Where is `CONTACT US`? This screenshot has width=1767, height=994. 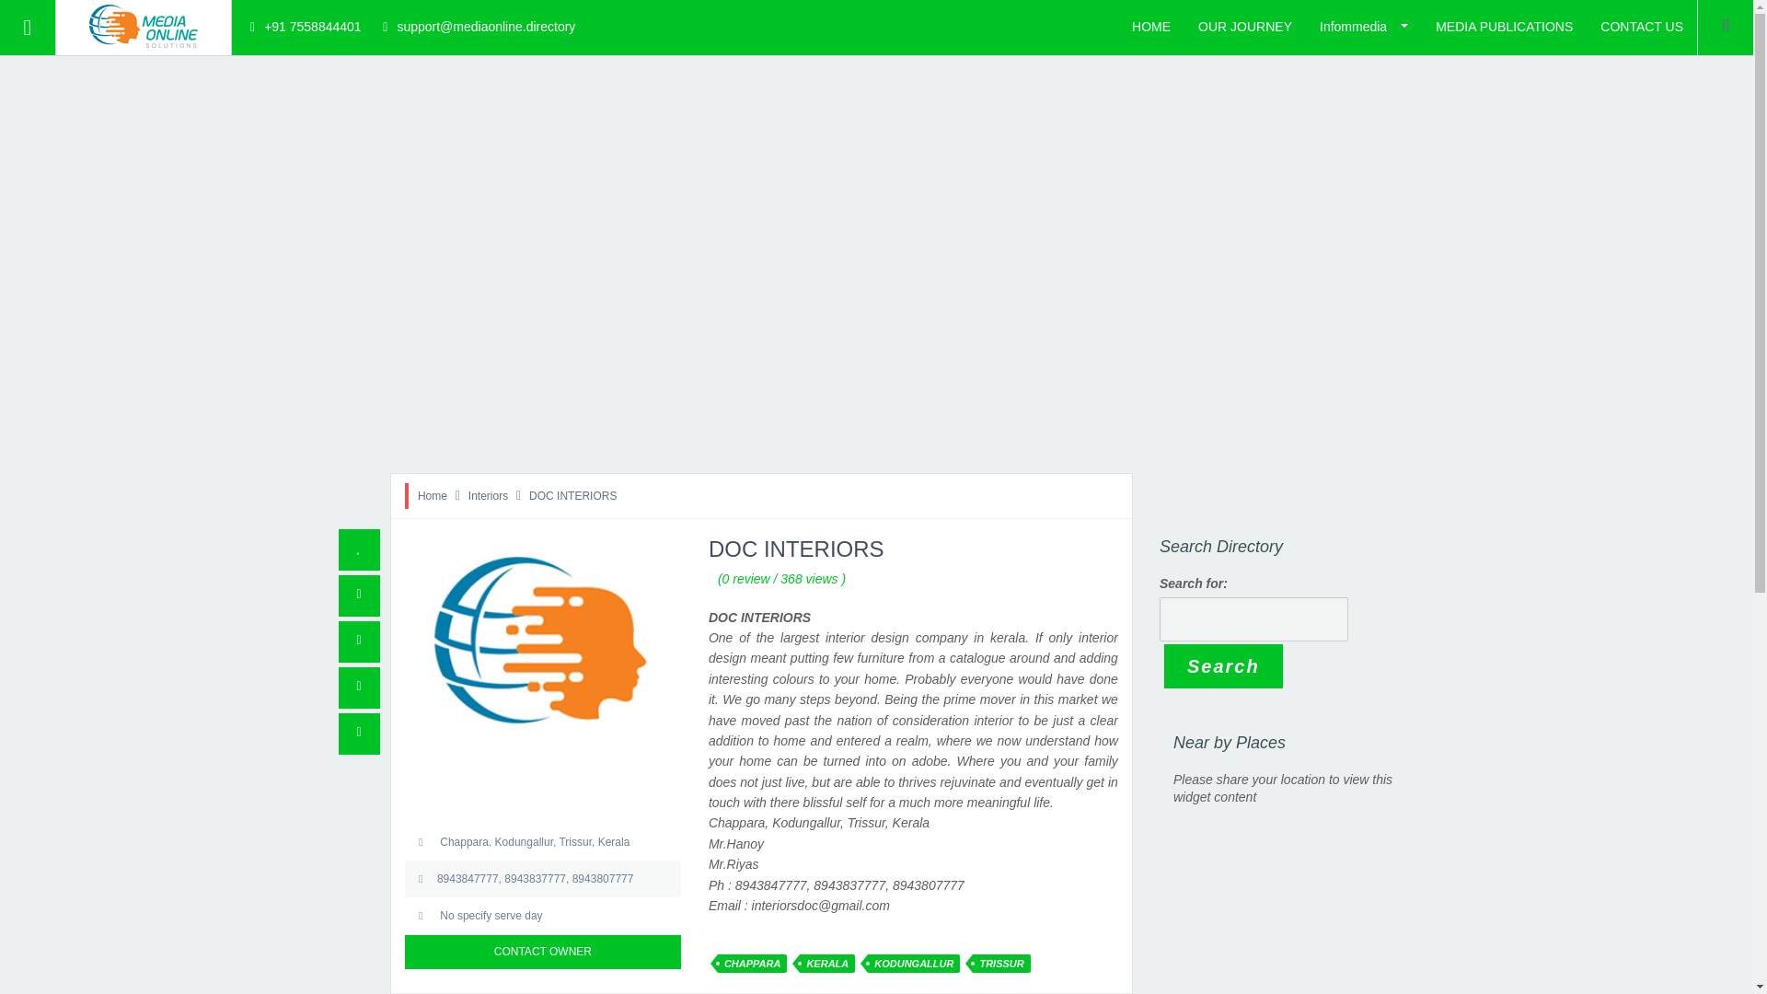
CONTACT US is located at coordinates (43, 371).